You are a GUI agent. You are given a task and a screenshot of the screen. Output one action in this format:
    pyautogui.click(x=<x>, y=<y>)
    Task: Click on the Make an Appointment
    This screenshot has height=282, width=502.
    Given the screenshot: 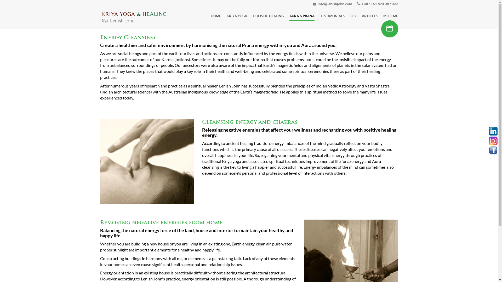 What is the action you would take?
    pyautogui.click(x=390, y=28)
    